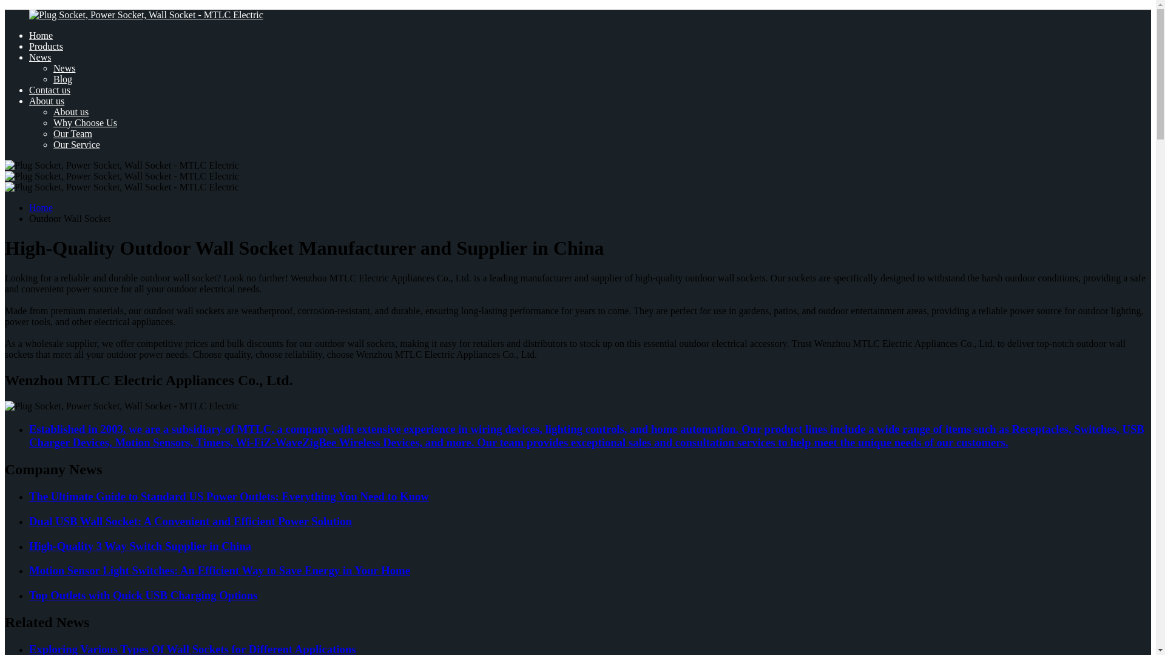 The height and width of the screenshot is (655, 1165). Describe the element at coordinates (64, 68) in the screenshot. I see `News` at that location.